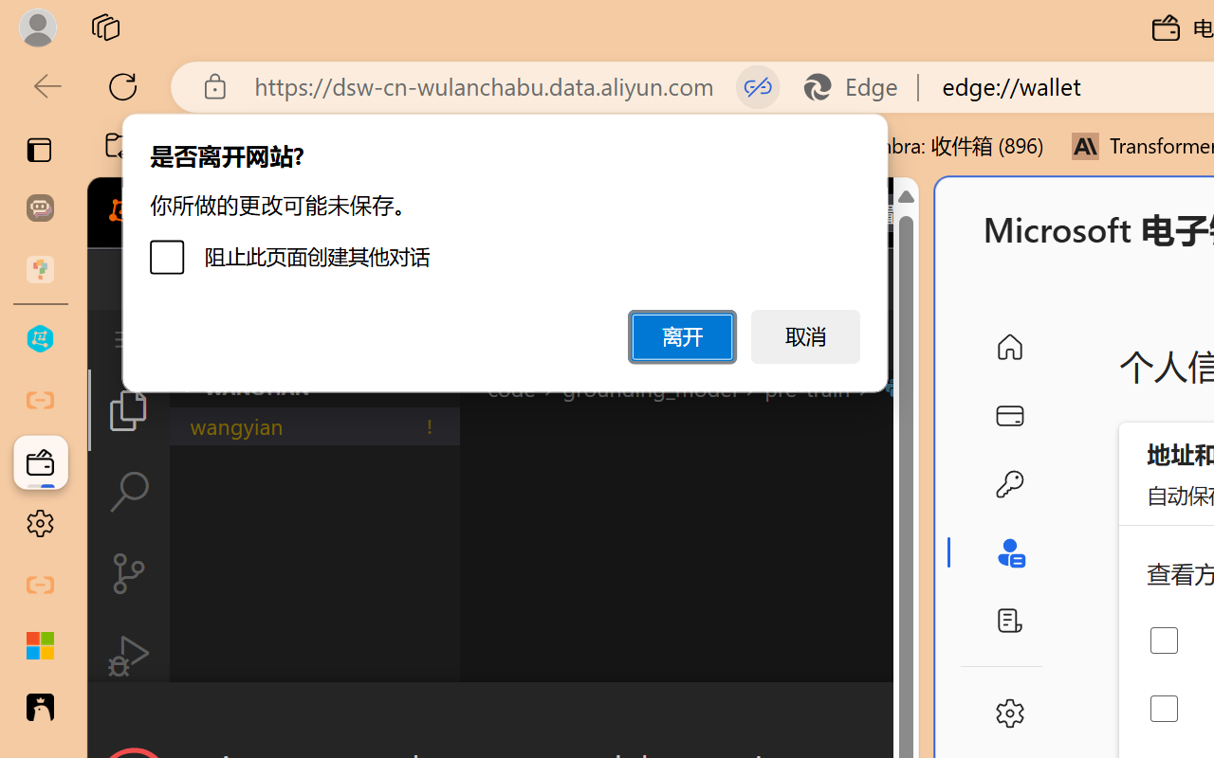 This screenshot has height=758, width=1214. Describe the element at coordinates (910, 716) in the screenshot. I see `Close Dialog` at that location.